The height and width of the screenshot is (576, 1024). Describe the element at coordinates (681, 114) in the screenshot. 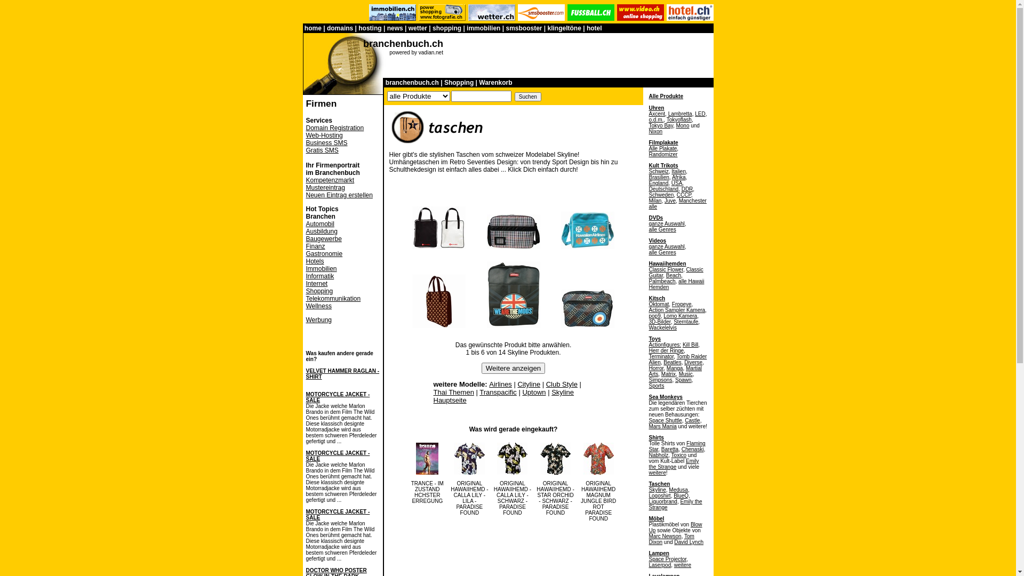

I see `Lambretta` at that location.